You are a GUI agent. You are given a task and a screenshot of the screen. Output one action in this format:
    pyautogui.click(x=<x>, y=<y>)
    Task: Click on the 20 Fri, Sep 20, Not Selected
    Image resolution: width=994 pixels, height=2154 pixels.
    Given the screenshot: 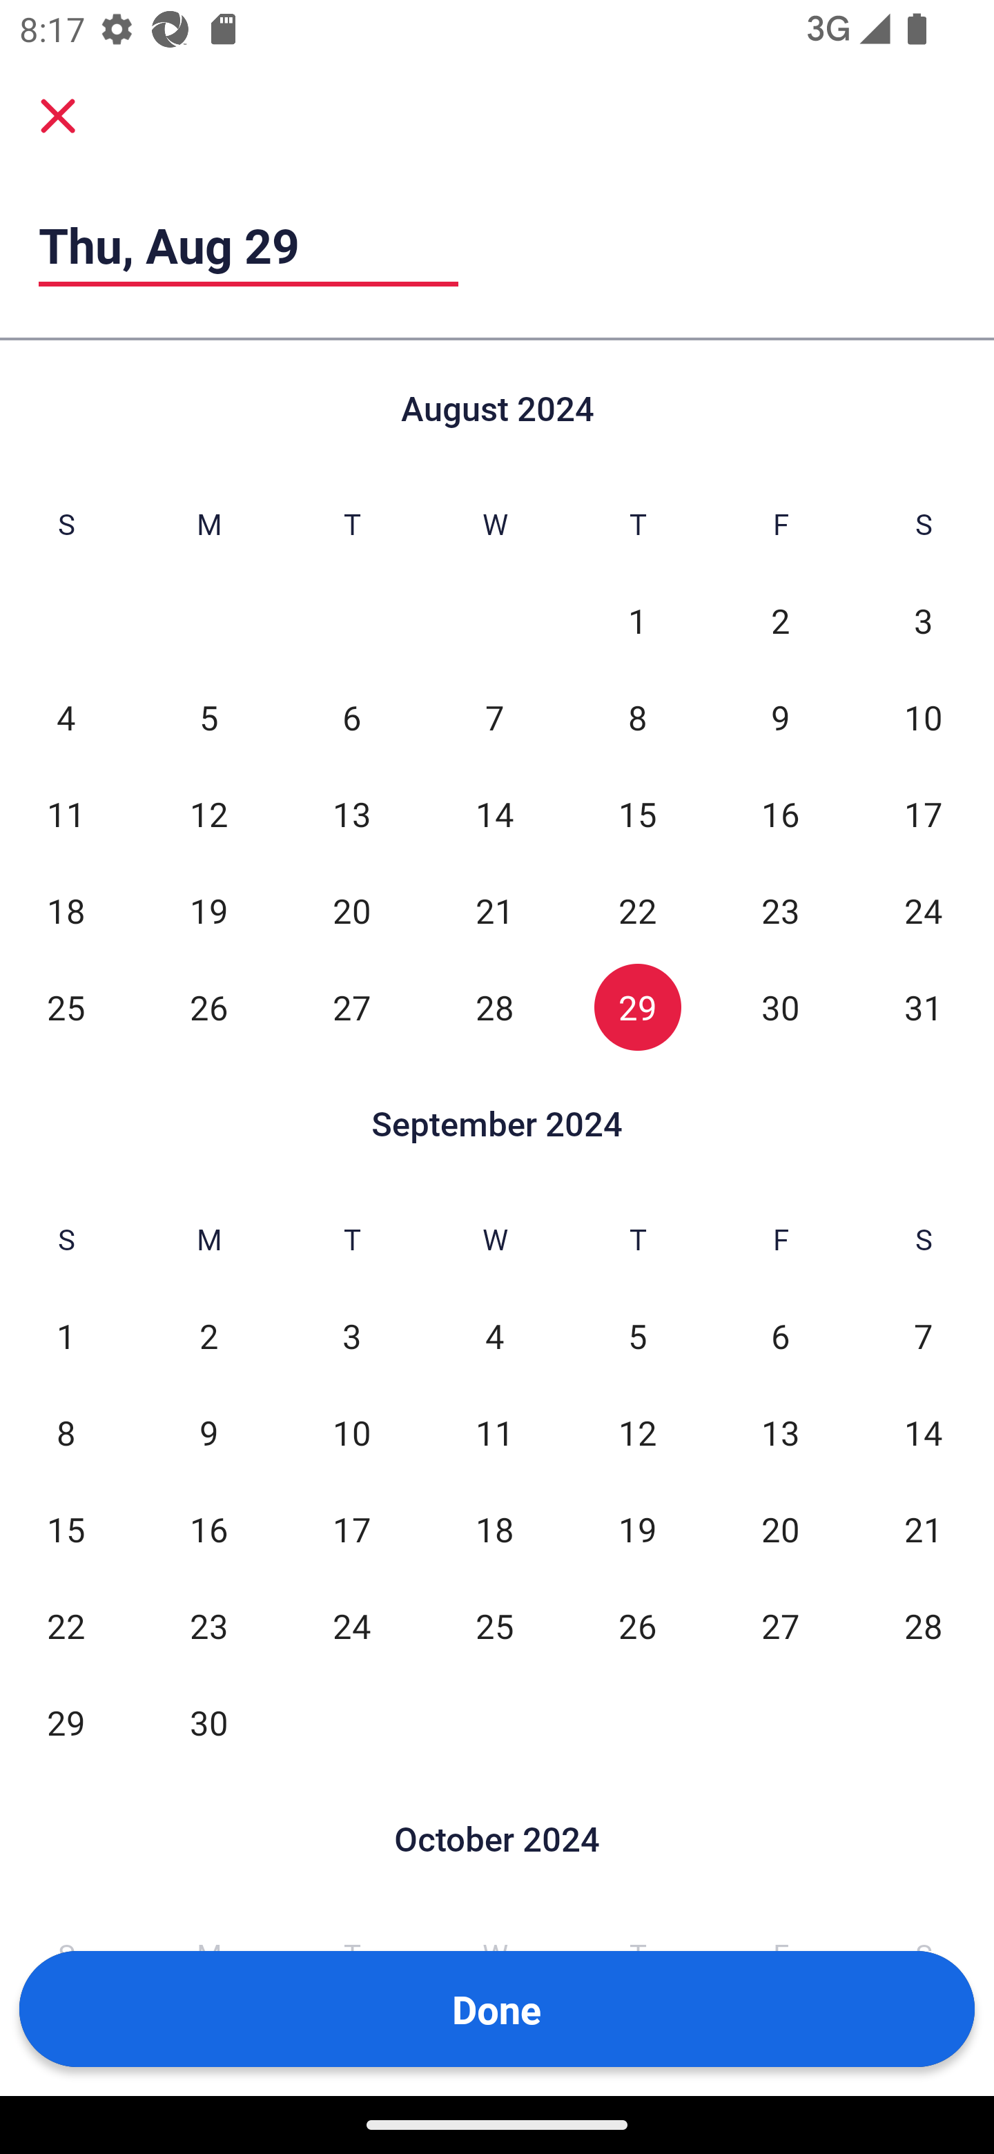 What is the action you would take?
    pyautogui.click(x=780, y=1529)
    